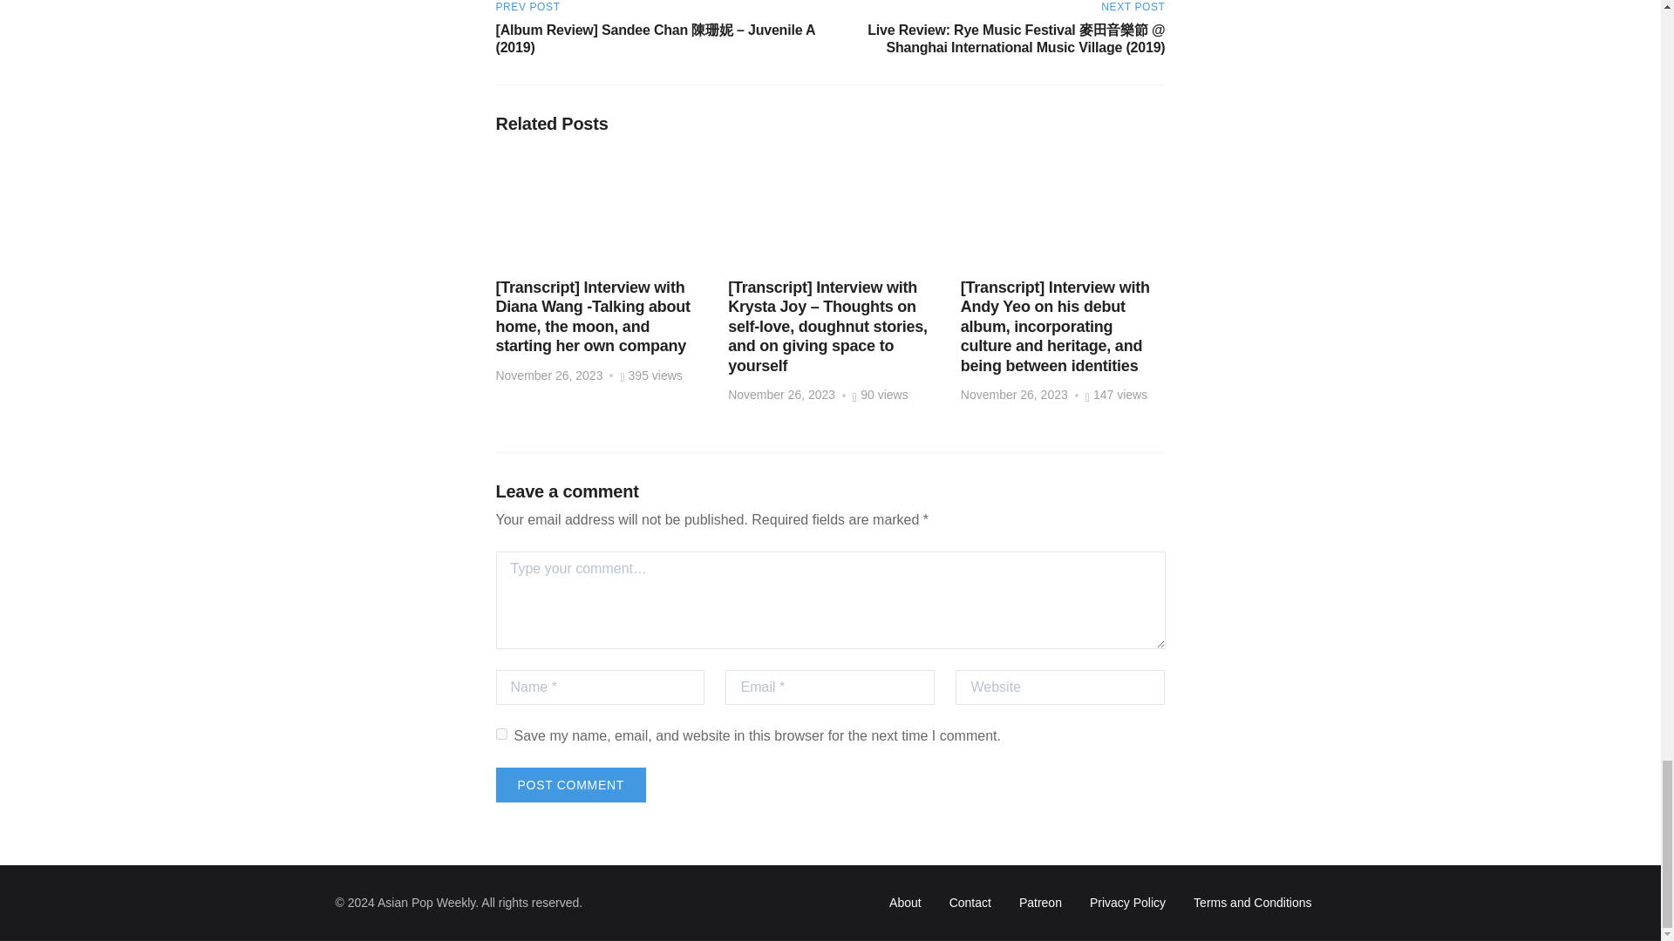  I want to click on yes, so click(500, 734).